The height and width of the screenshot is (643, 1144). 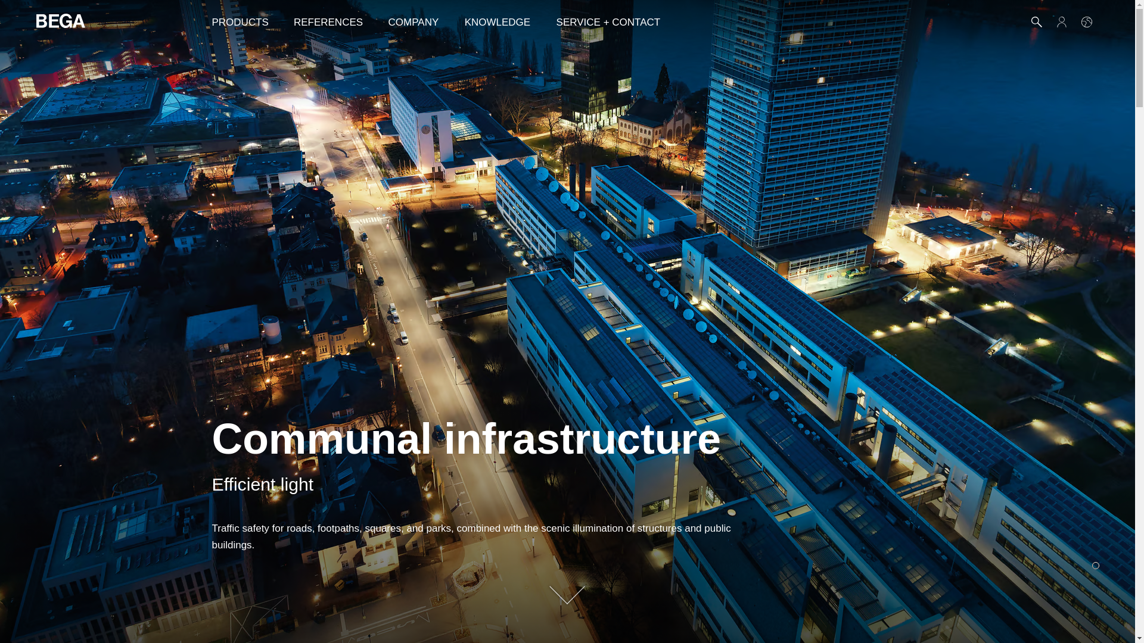 I want to click on Knowledge, so click(x=498, y=21).